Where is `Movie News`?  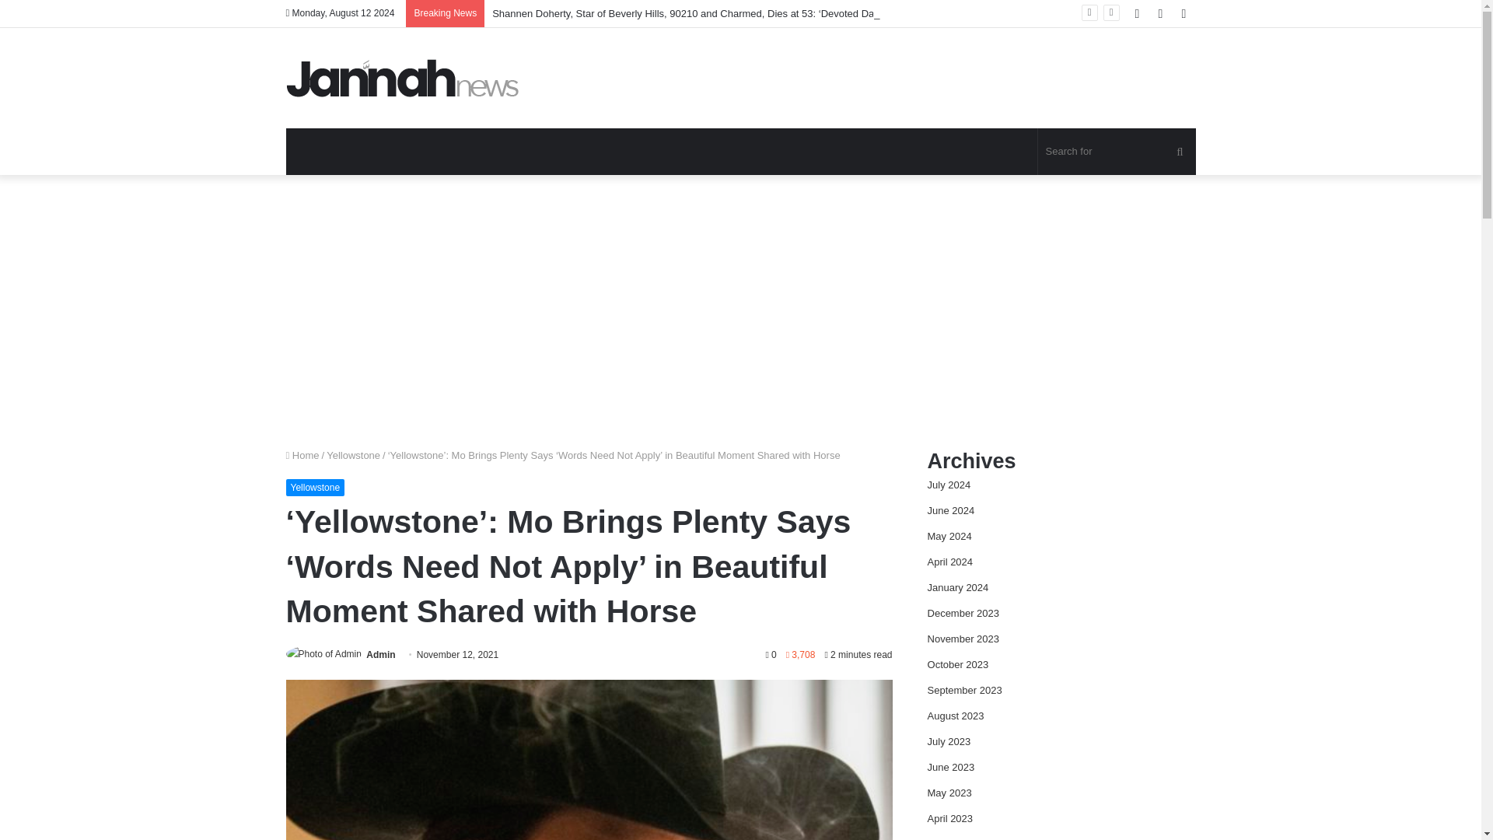
Movie News is located at coordinates (403, 78).